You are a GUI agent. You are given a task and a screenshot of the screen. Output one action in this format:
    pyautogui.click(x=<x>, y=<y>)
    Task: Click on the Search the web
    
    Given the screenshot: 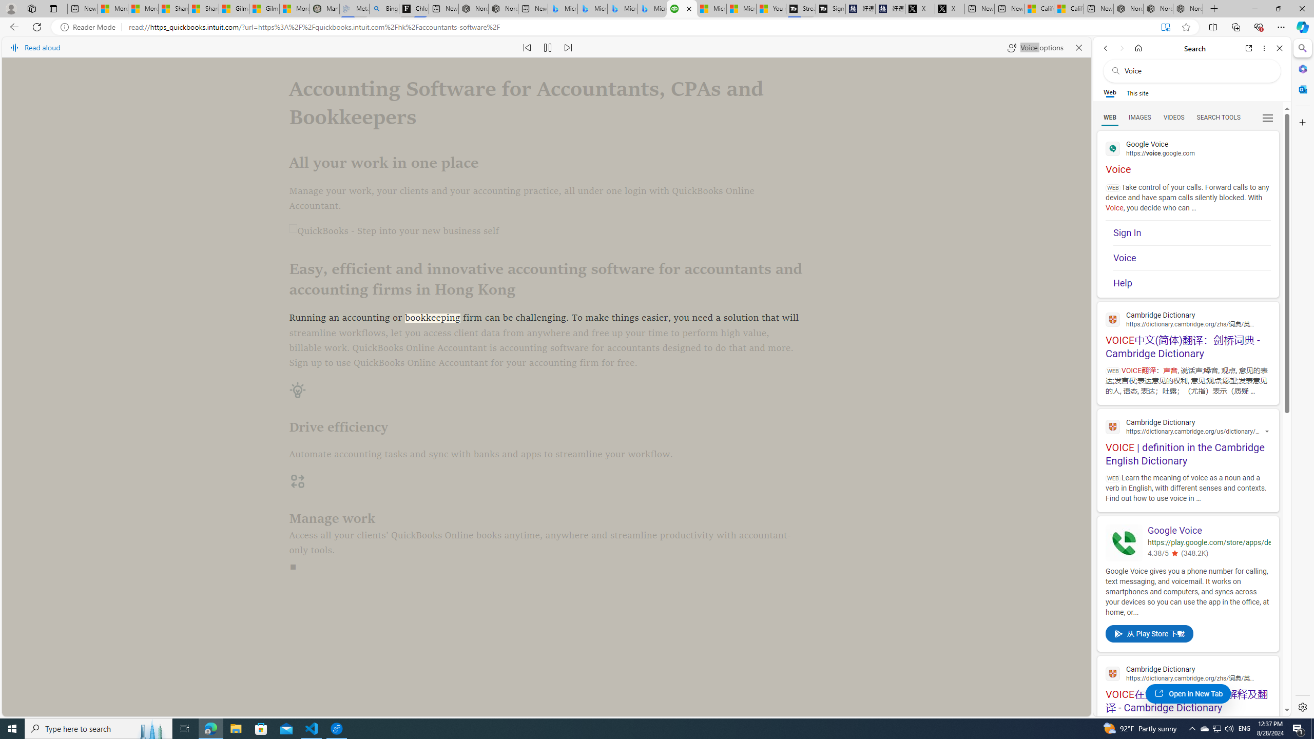 What is the action you would take?
    pyautogui.click(x=1197, y=71)
    